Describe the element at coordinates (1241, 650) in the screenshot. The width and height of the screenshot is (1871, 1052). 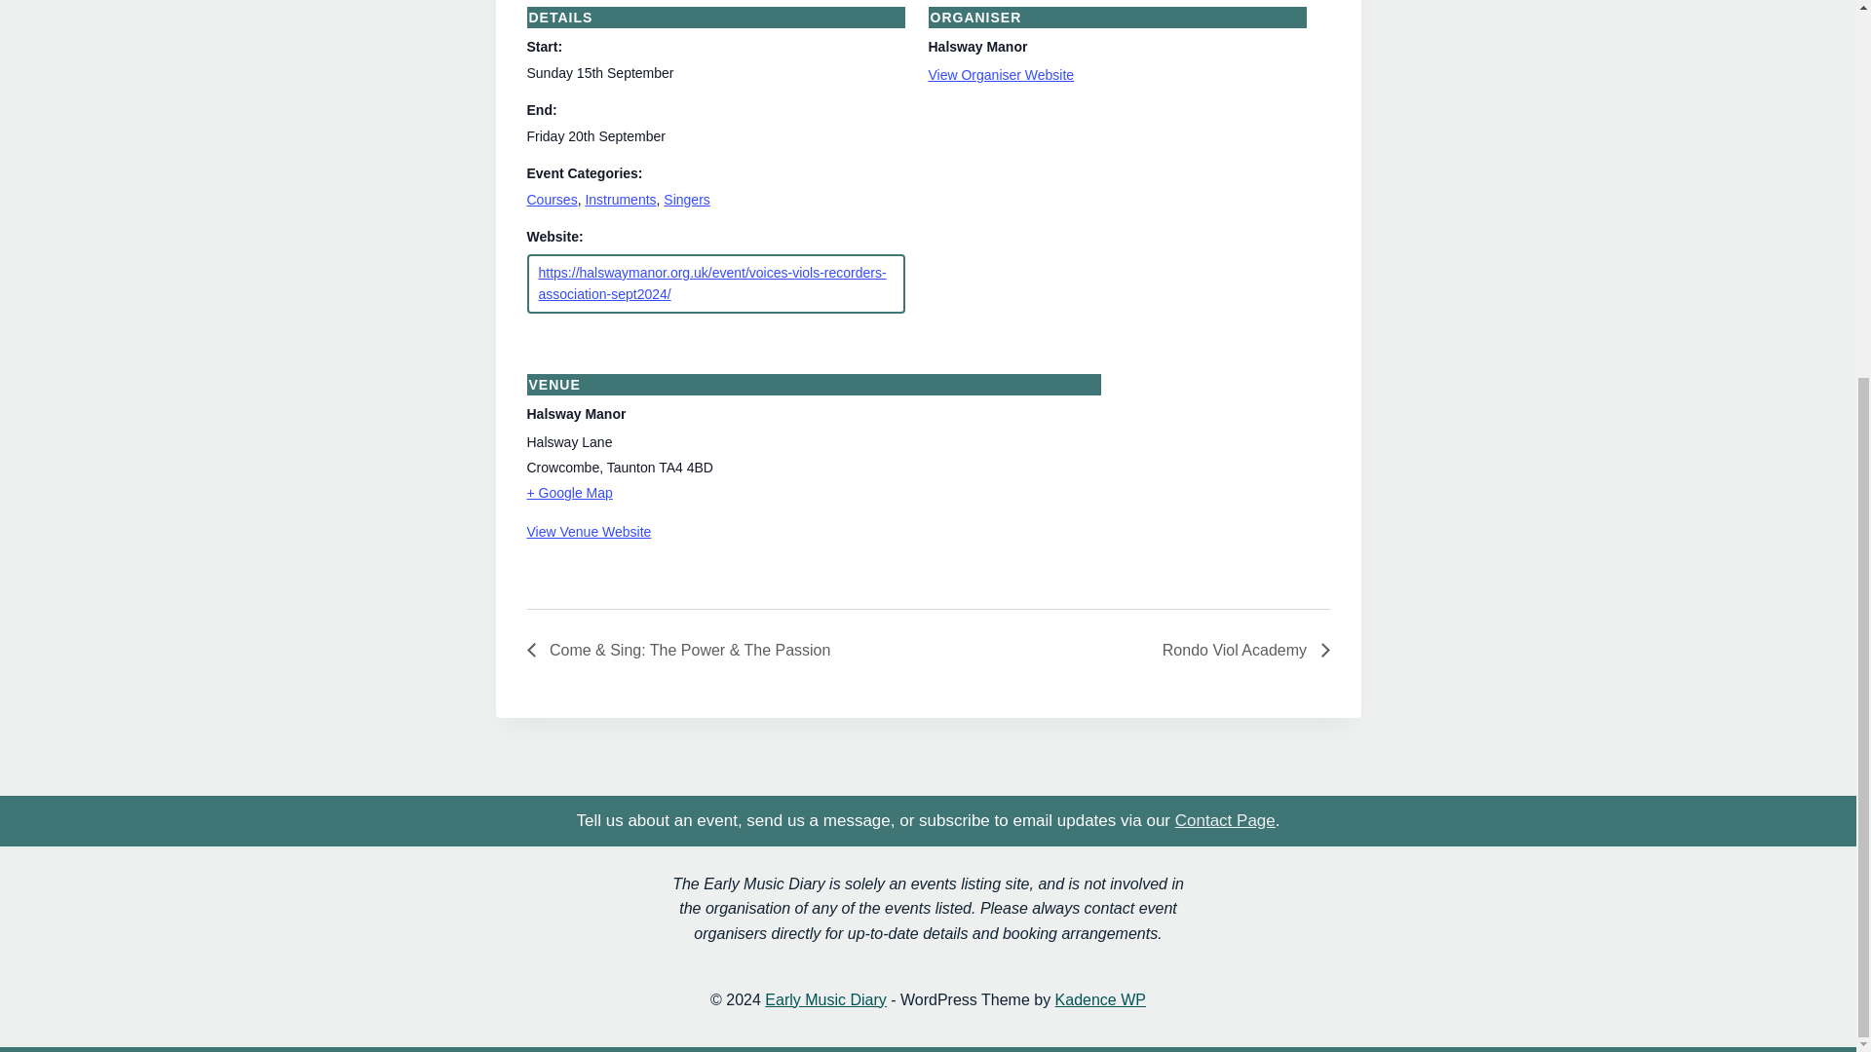
I see `Rondo Viol Academy` at that location.